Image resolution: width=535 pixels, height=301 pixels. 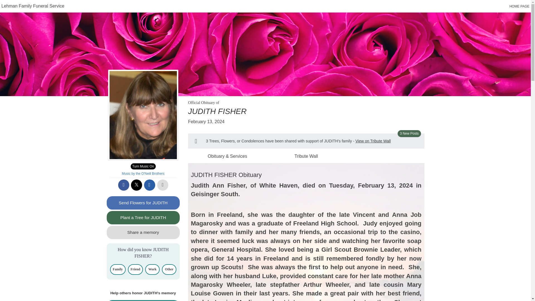 I want to click on Share a memory, so click(x=143, y=232).